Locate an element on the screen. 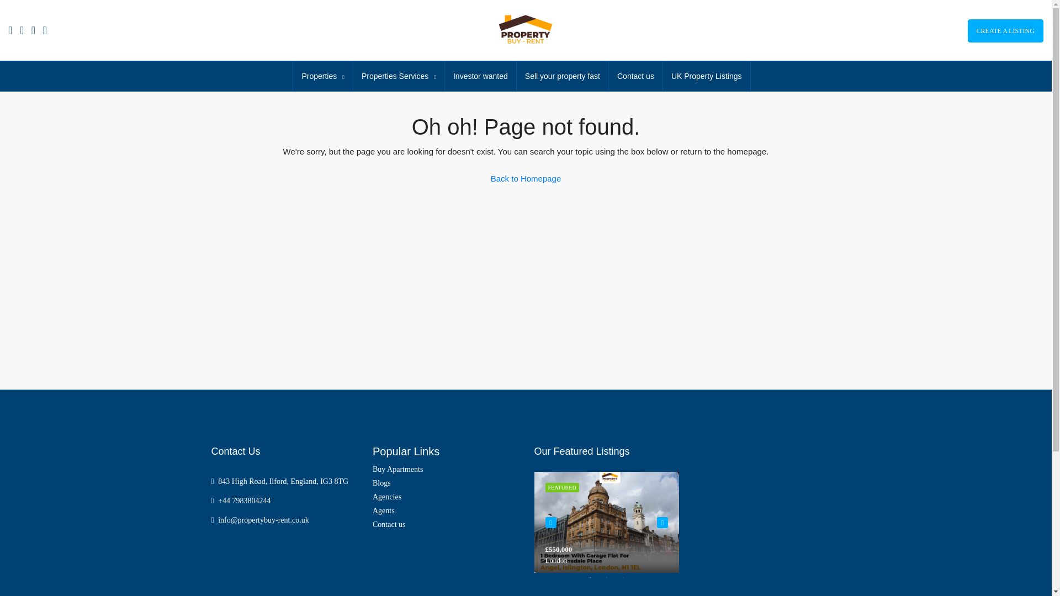  Properties is located at coordinates (322, 77).